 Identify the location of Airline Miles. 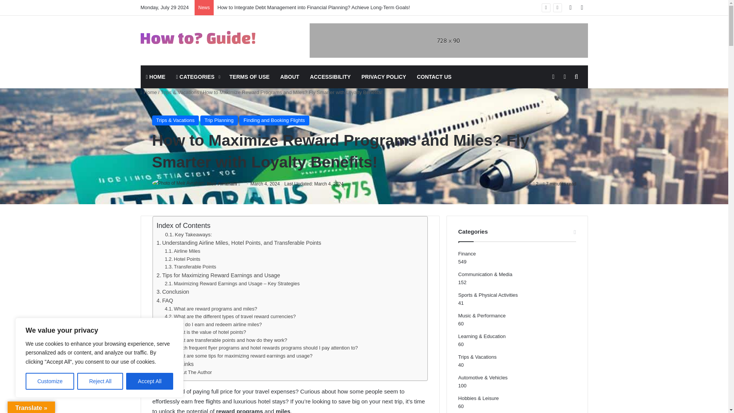
(182, 251).